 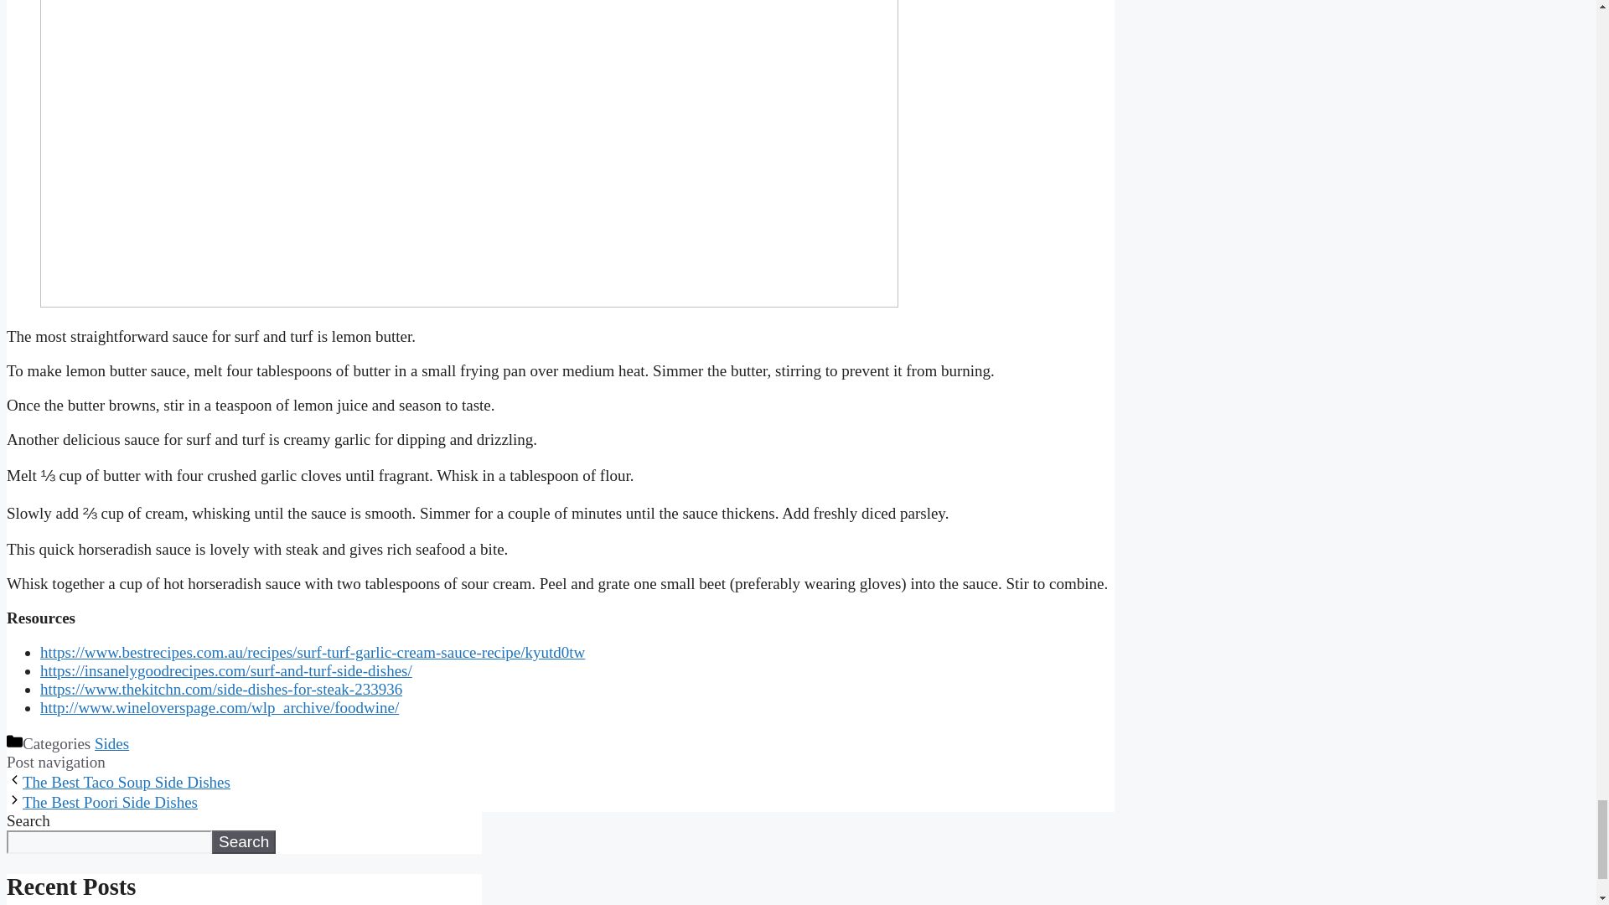 What do you see at coordinates (126, 782) in the screenshot?
I see `The Best Taco Soup Side Dishes` at bounding box center [126, 782].